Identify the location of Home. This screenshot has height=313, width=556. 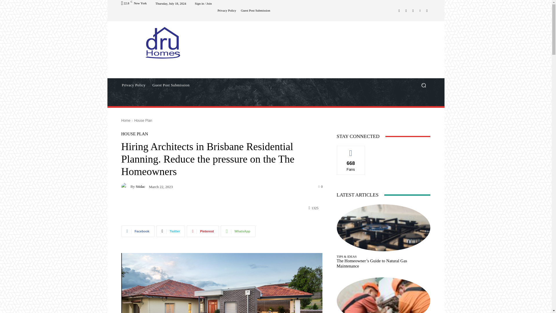
(126, 121).